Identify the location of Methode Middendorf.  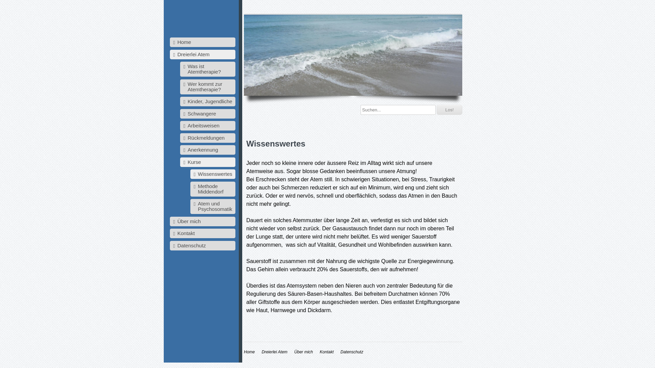
(213, 189).